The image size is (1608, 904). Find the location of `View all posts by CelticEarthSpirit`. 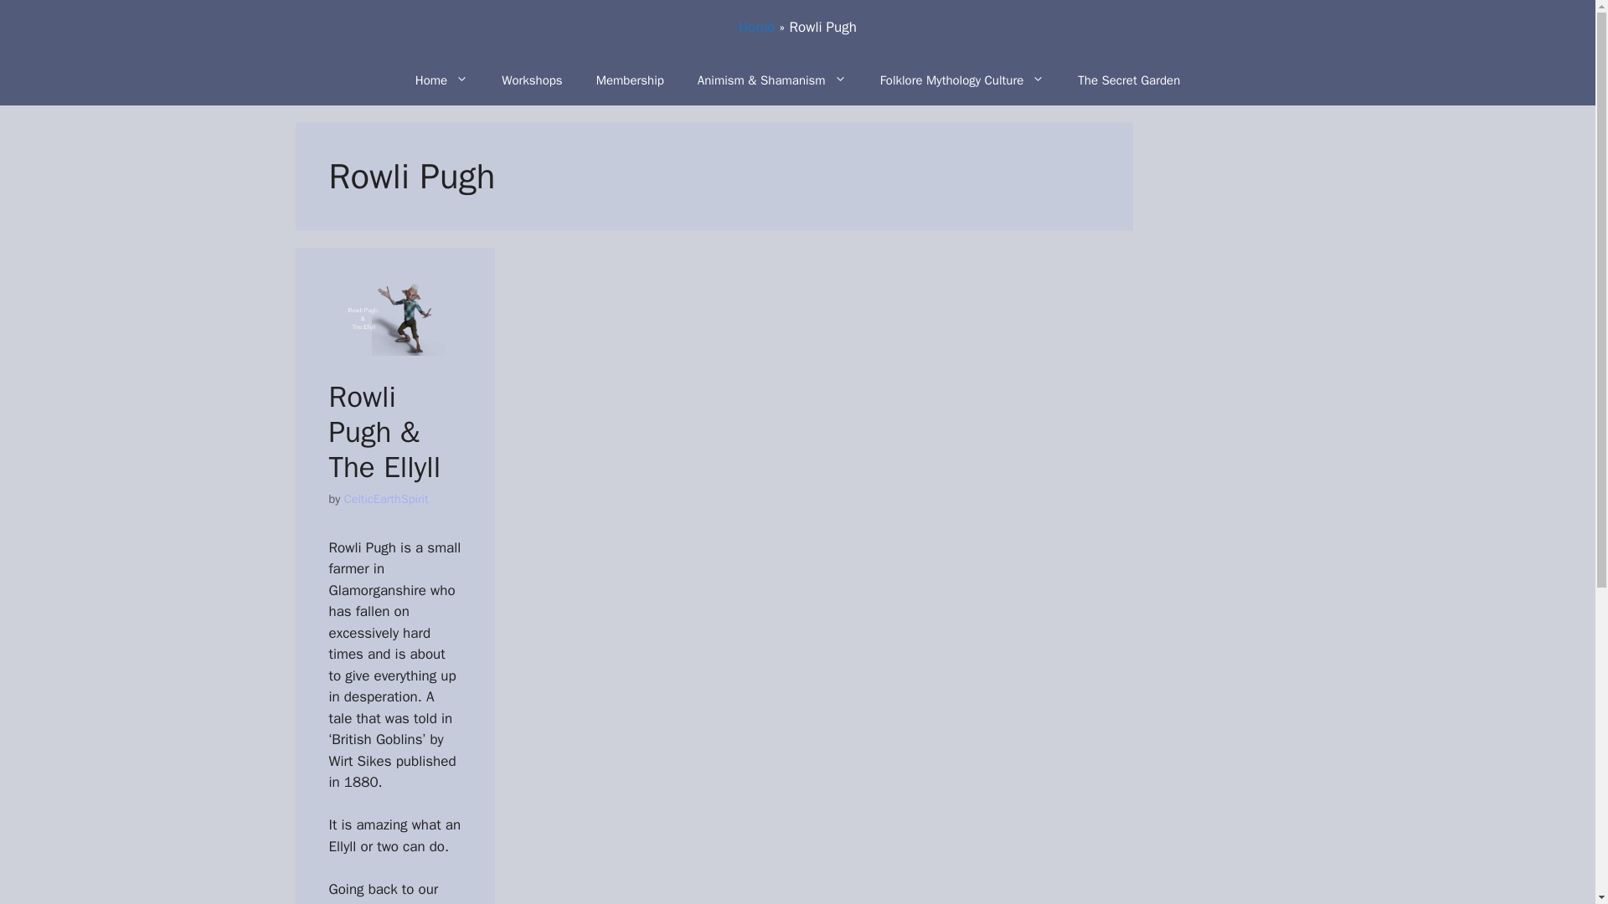

View all posts by CelticEarthSpirit is located at coordinates (386, 499).